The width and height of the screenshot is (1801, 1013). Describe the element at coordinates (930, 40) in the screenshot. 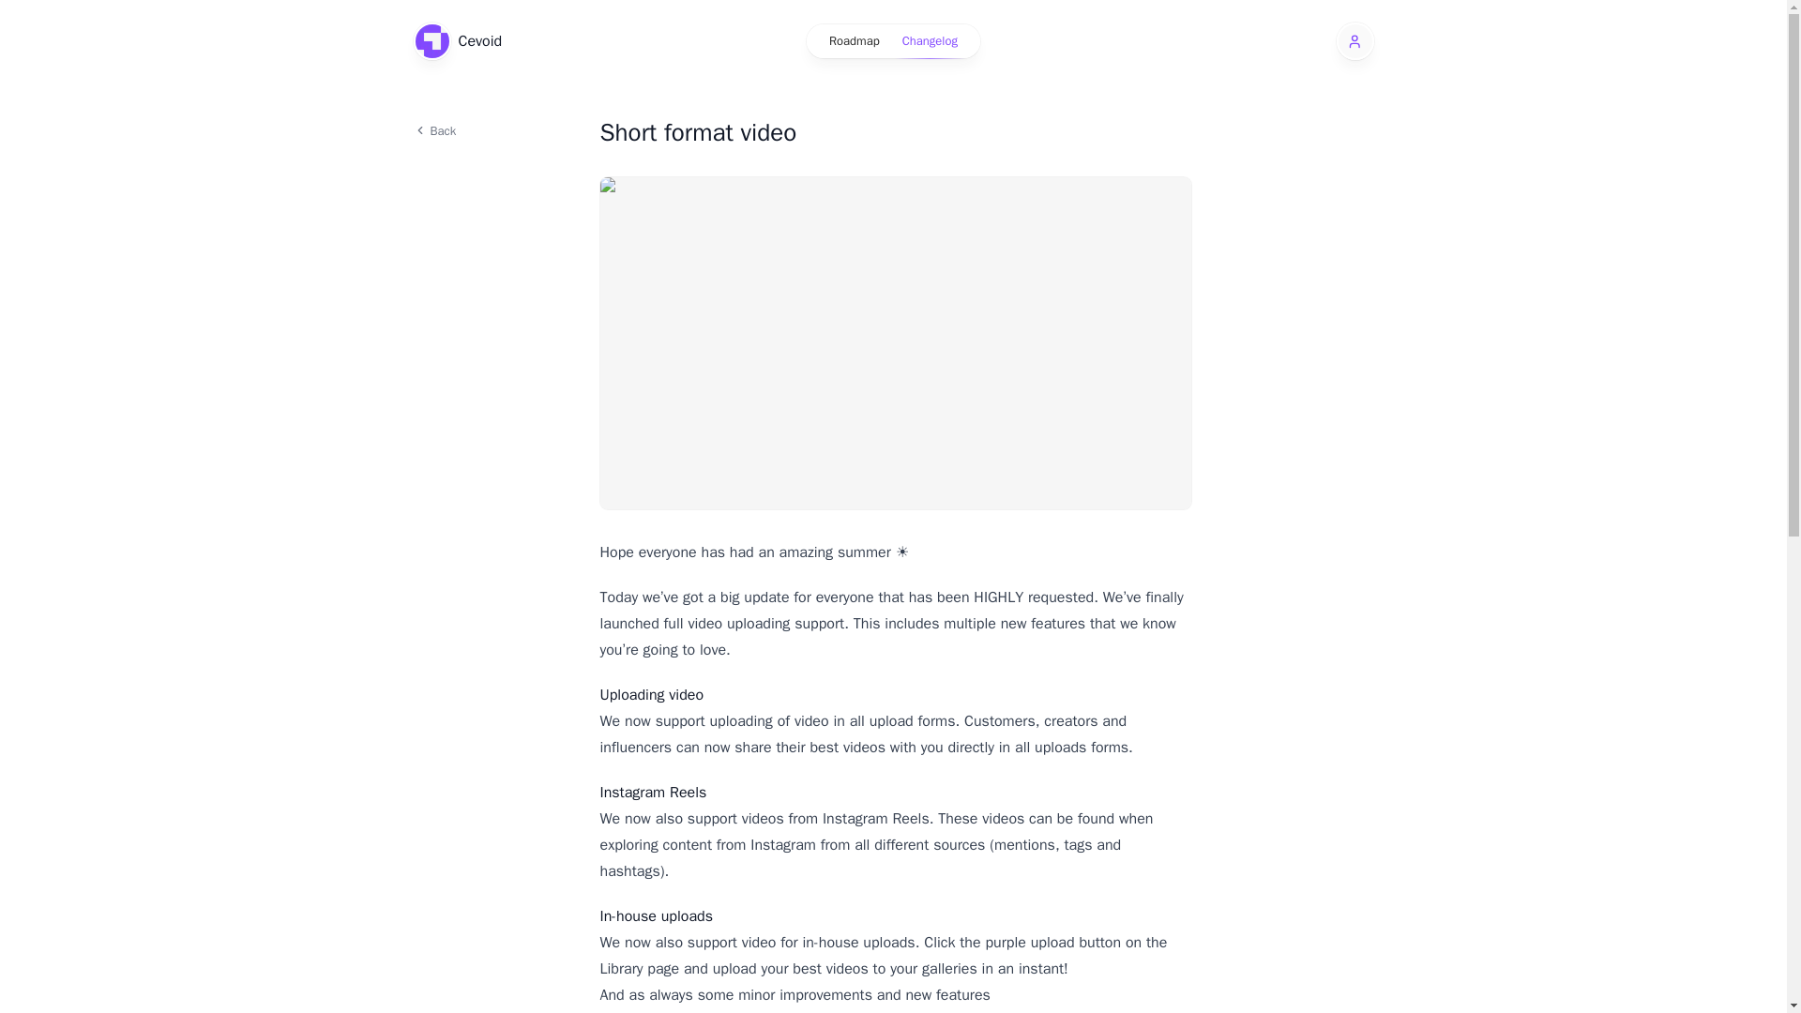

I see `Changelog` at that location.